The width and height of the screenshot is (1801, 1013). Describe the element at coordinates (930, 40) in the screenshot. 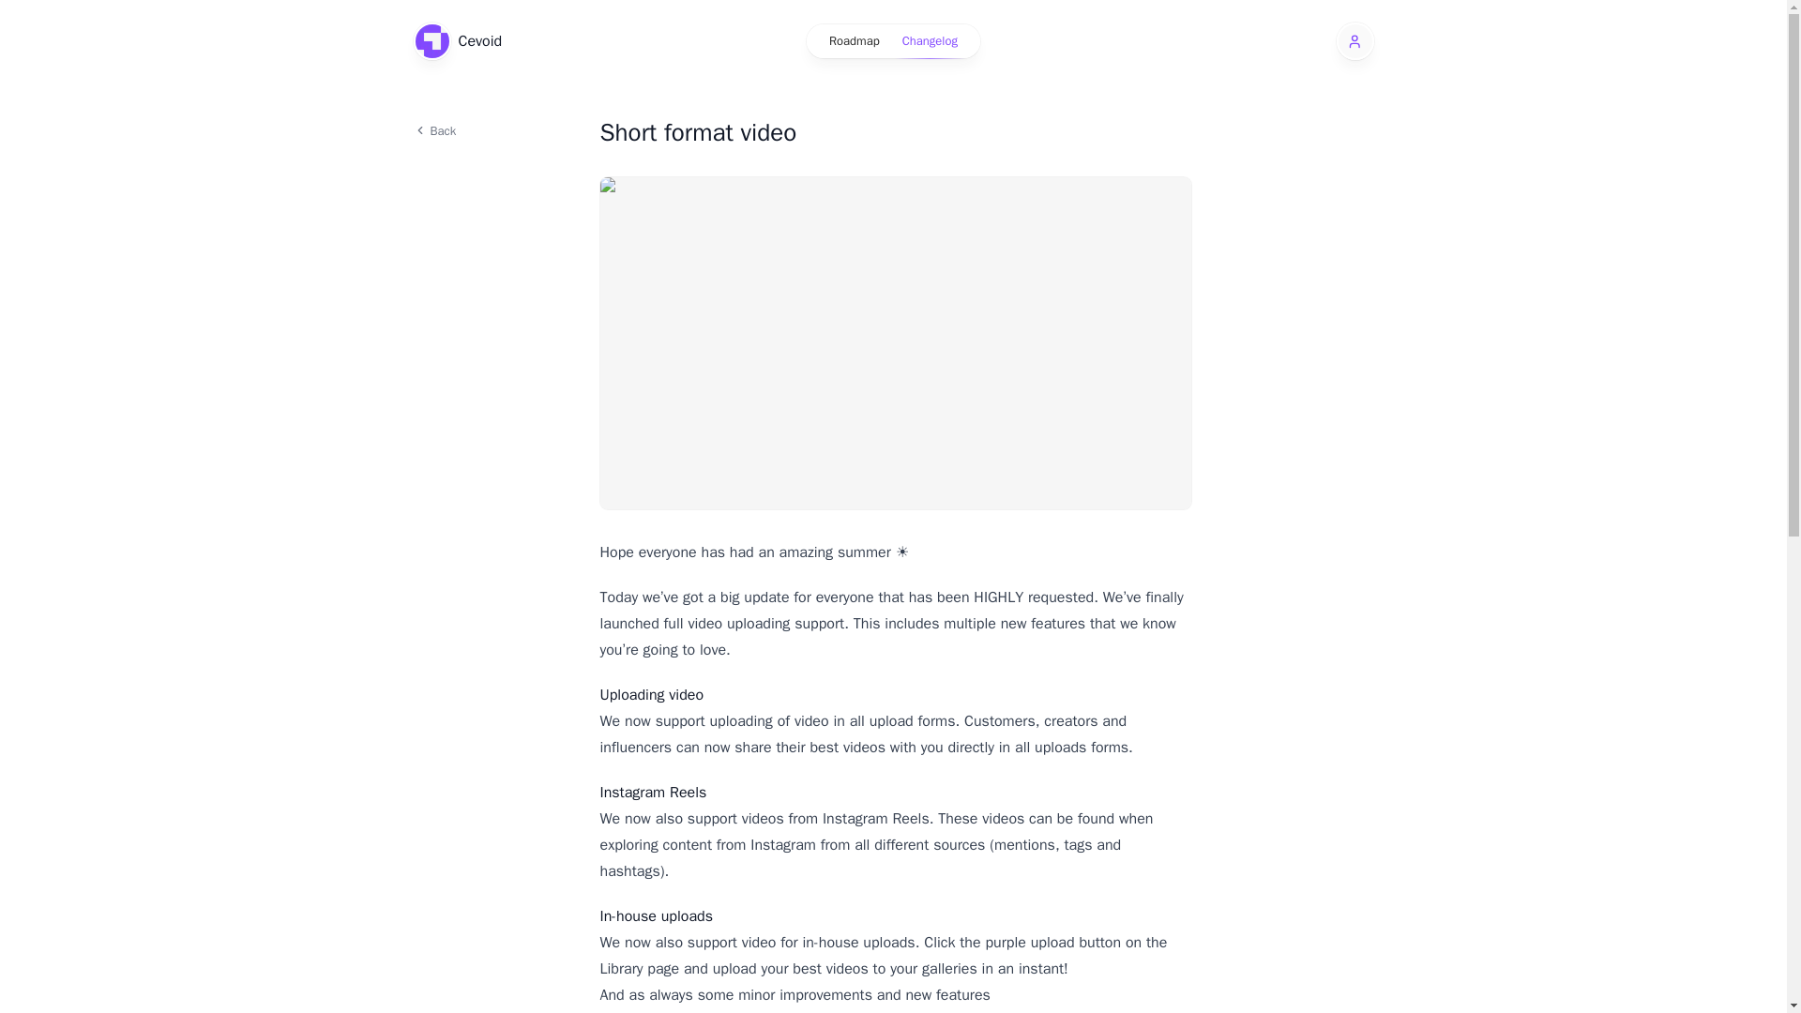

I see `Changelog` at that location.